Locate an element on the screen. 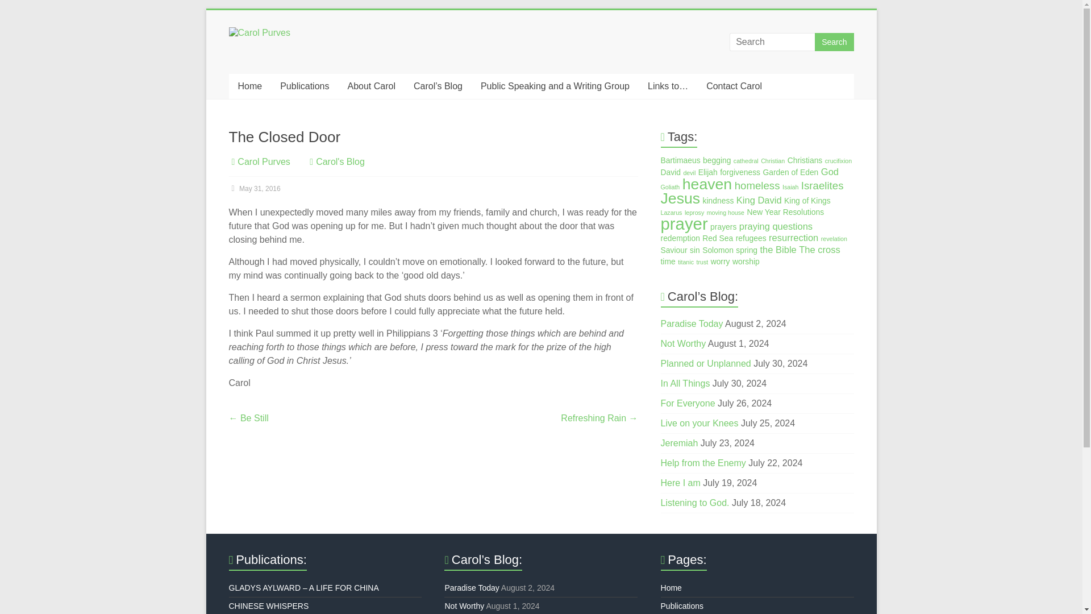 Image resolution: width=1091 pixels, height=614 pixels. Elijah is located at coordinates (708, 172).